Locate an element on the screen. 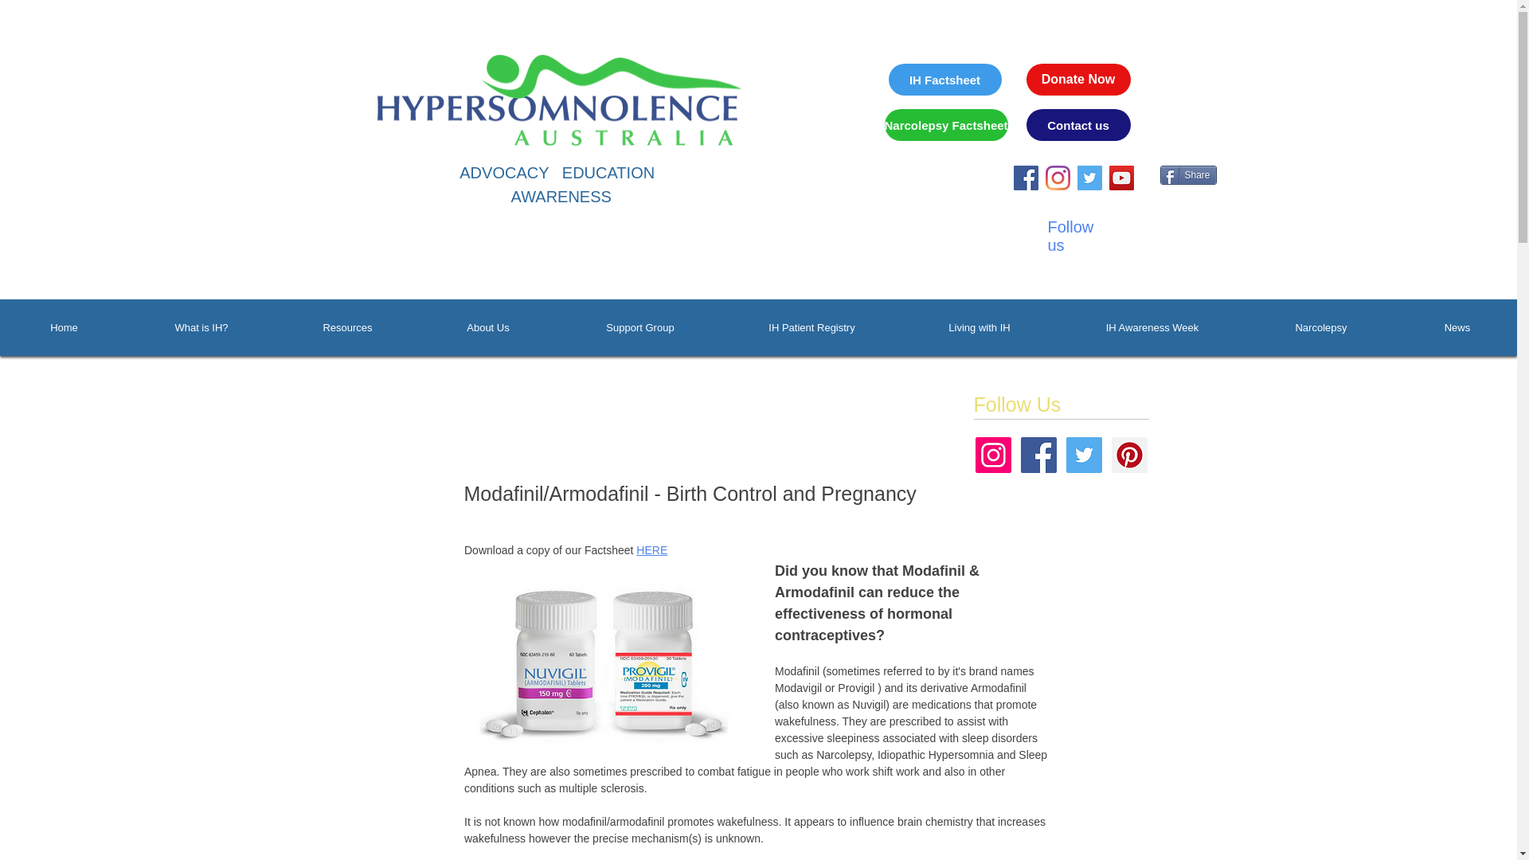 The height and width of the screenshot is (860, 1529). Site Search is located at coordinates (913, 211).